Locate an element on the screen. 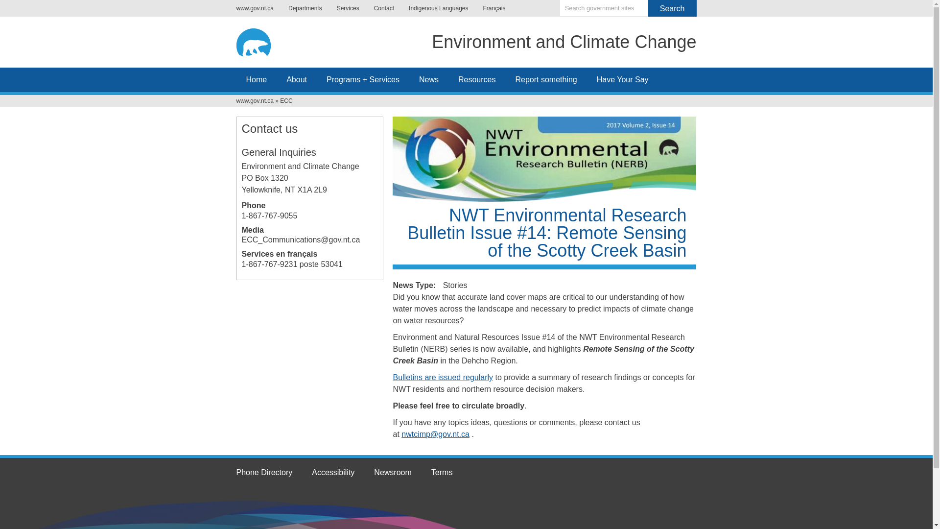 The height and width of the screenshot is (529, 940). www.gov.nt.ca is located at coordinates (258, 8).